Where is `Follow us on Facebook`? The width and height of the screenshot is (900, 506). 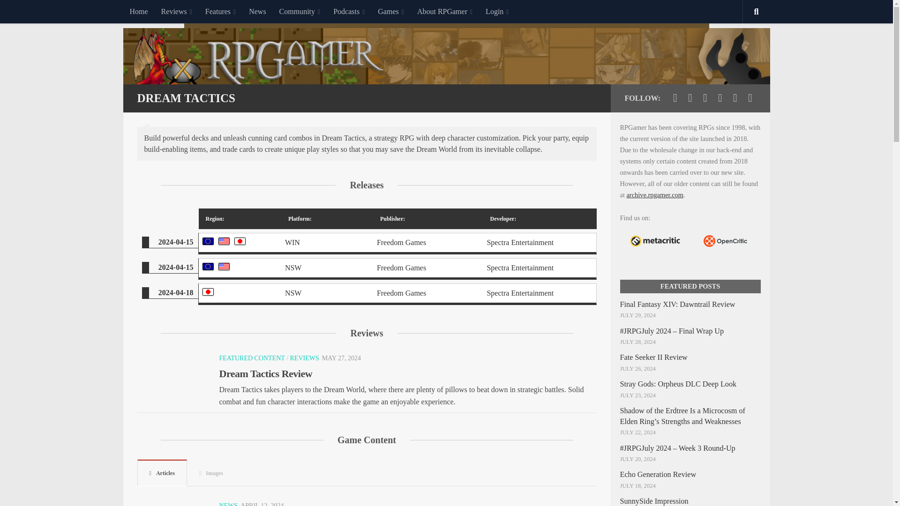
Follow us on Facebook is located at coordinates (690, 97).